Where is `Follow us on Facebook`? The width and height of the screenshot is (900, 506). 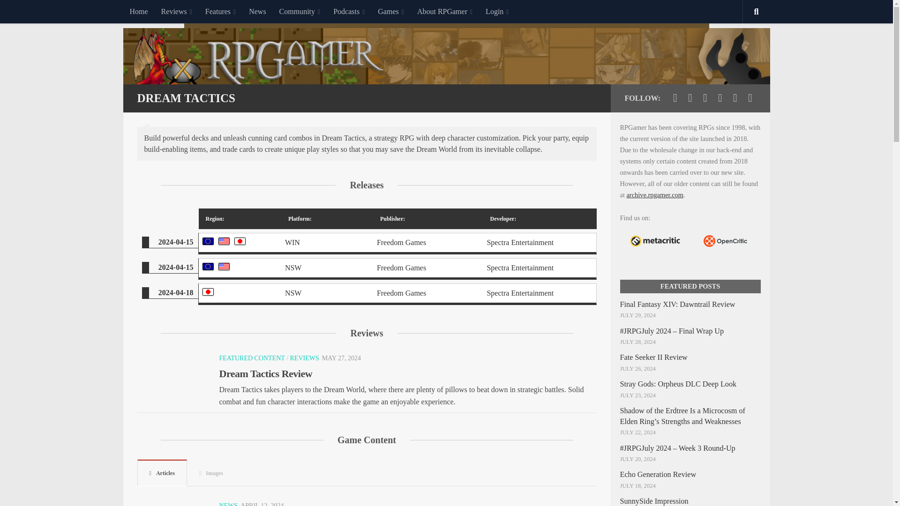
Follow us on Facebook is located at coordinates (690, 97).